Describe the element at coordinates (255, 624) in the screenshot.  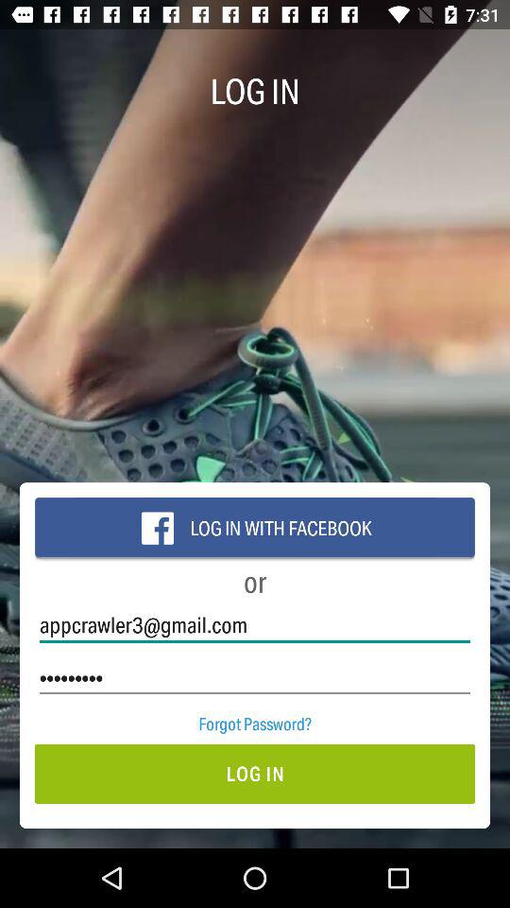
I see `turn on item above the crowd3116 item` at that location.